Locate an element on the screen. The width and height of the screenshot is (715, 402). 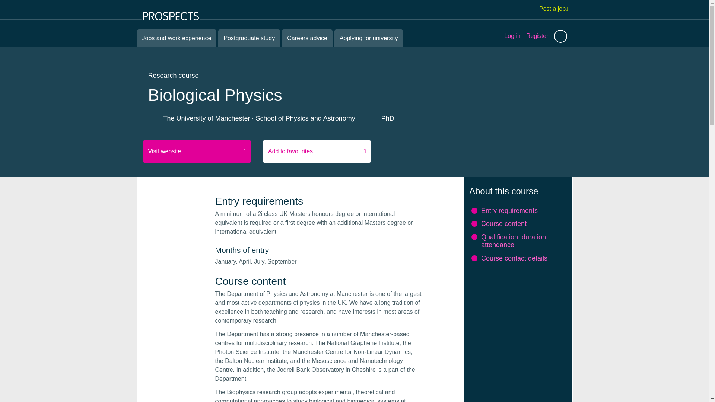
Site search is located at coordinates (560, 36).